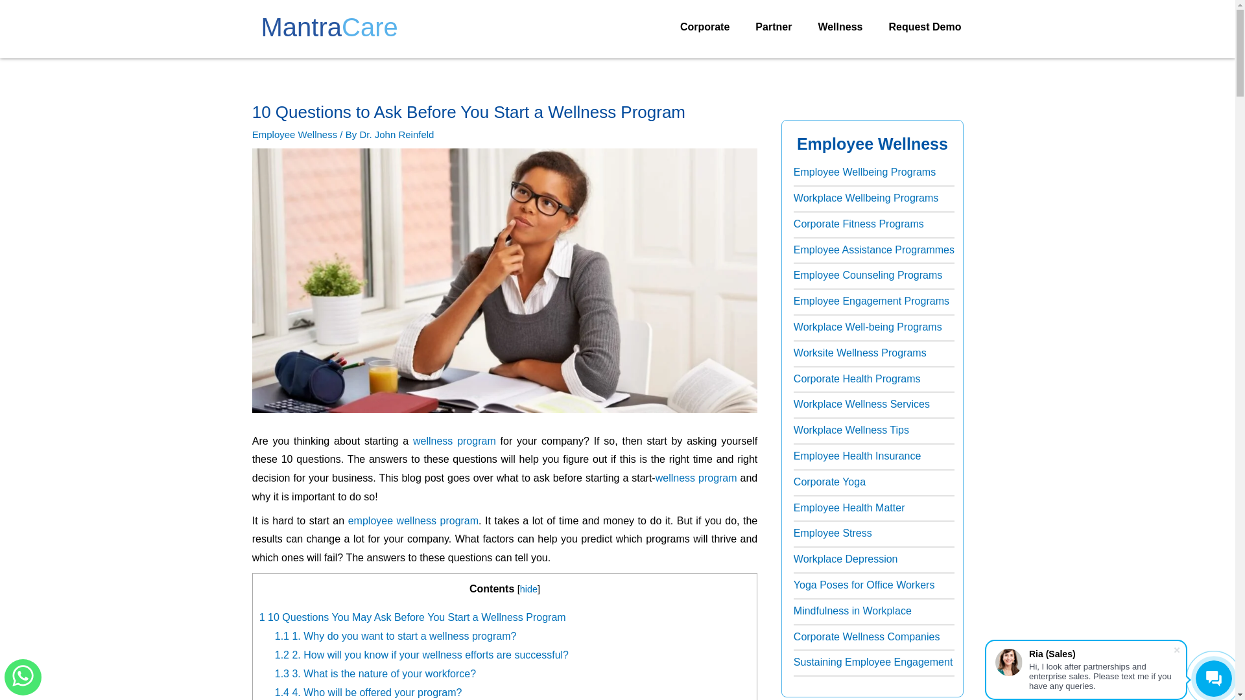 The image size is (1245, 700). Describe the element at coordinates (839, 27) in the screenshot. I see `Wellness` at that location.